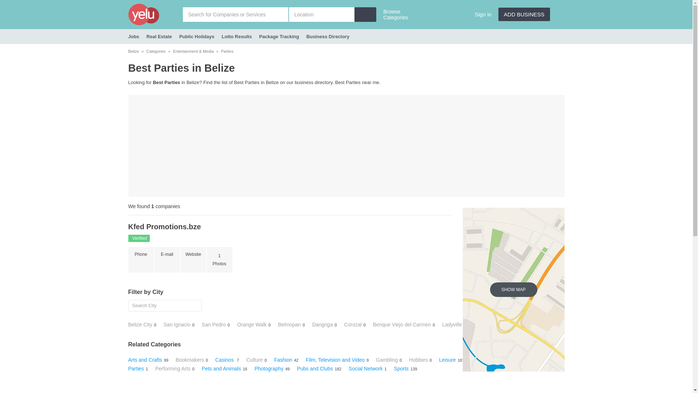 The height and width of the screenshot is (393, 698). I want to click on Sign in, so click(483, 15).